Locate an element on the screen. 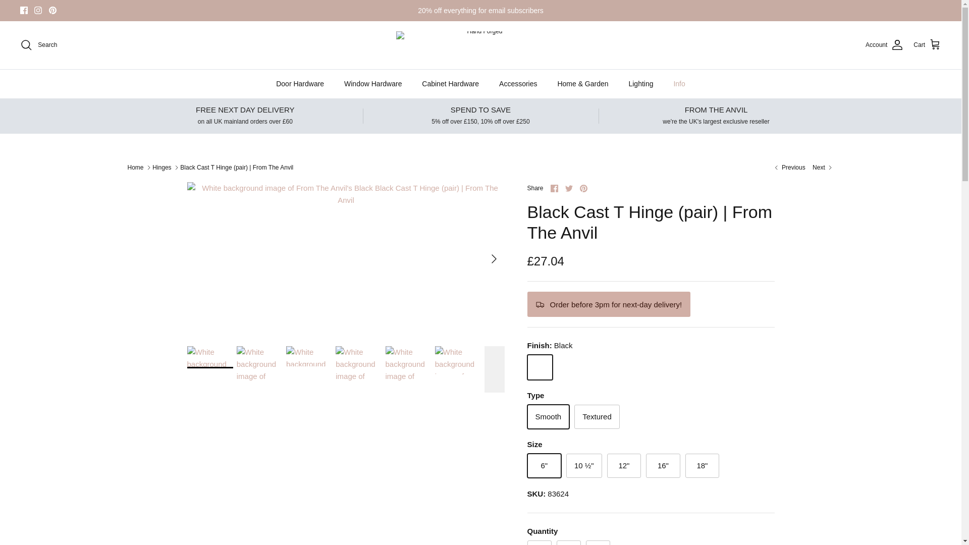  Instagram is located at coordinates (37, 10).